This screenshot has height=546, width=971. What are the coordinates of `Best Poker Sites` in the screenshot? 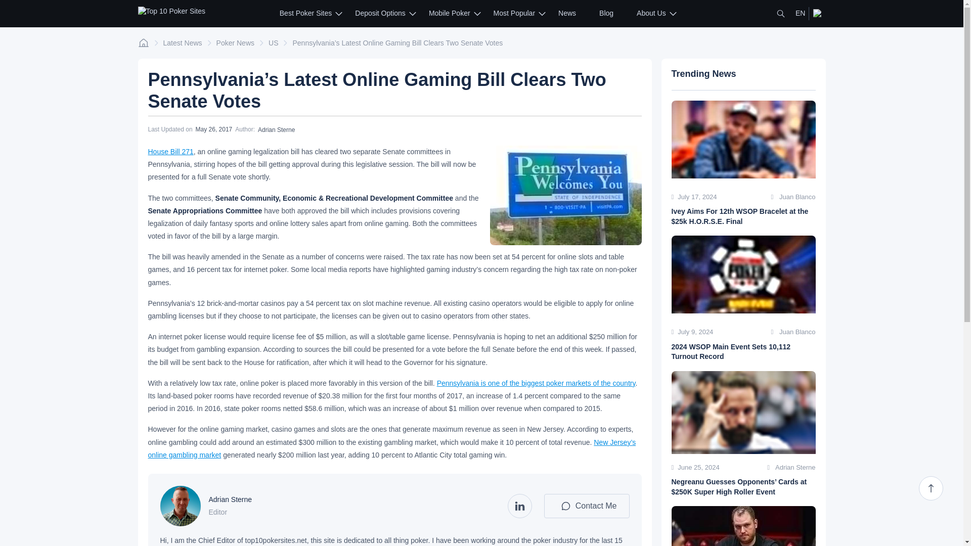 It's located at (305, 13).